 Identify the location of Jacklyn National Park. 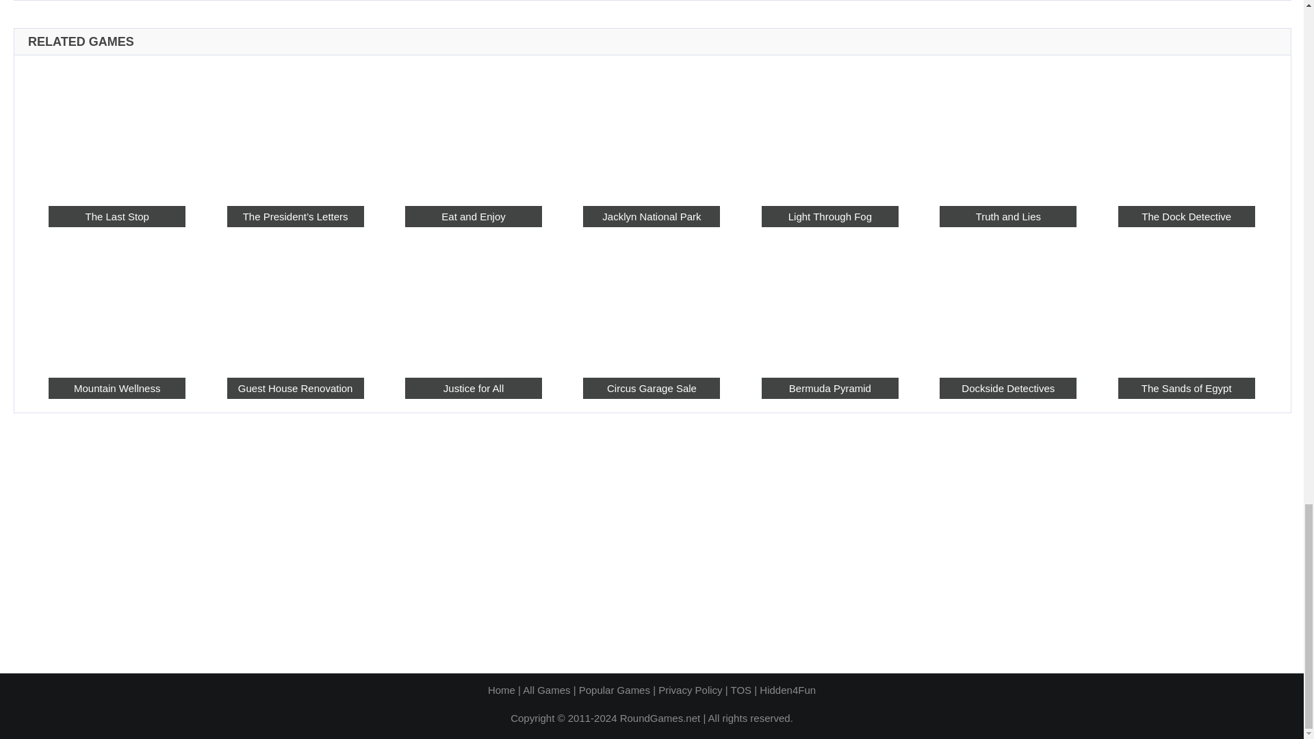
(652, 129).